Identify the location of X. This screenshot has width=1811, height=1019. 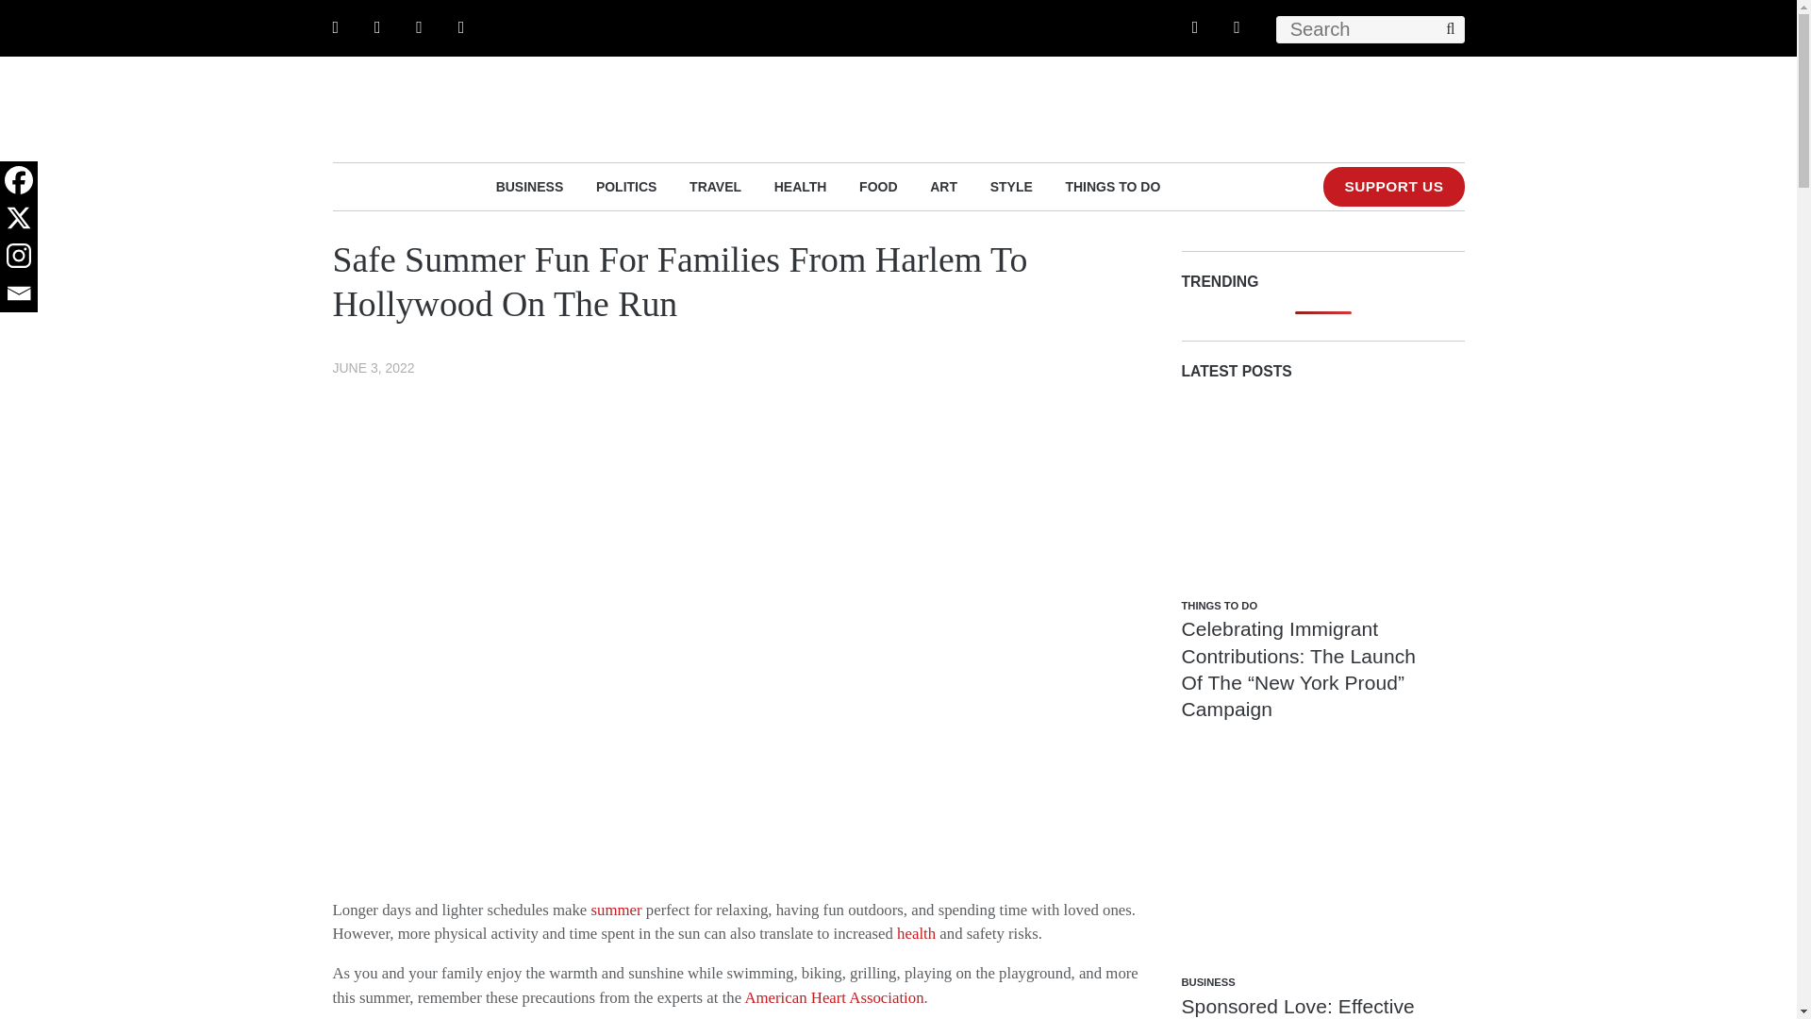
(19, 217).